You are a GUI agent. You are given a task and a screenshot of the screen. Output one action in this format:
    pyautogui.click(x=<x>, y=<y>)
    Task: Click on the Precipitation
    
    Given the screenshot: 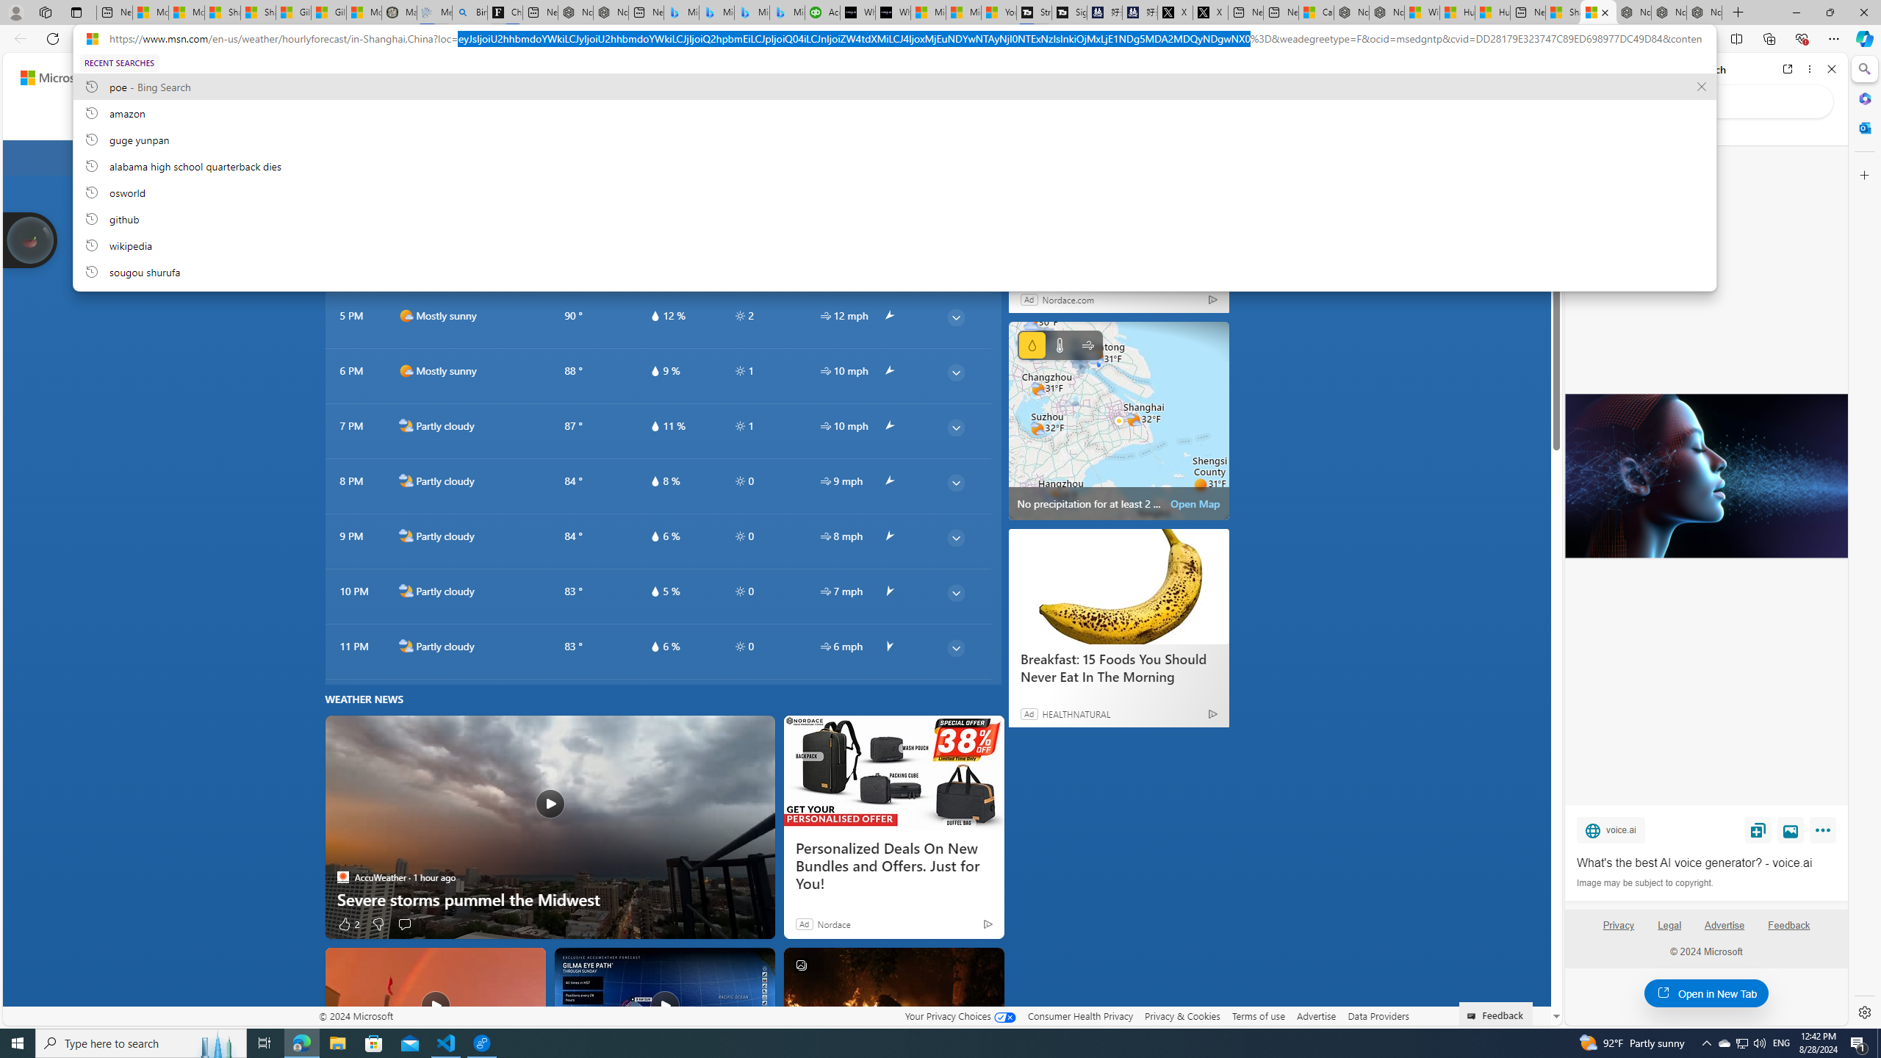 What is the action you would take?
    pyautogui.click(x=1032, y=345)
    